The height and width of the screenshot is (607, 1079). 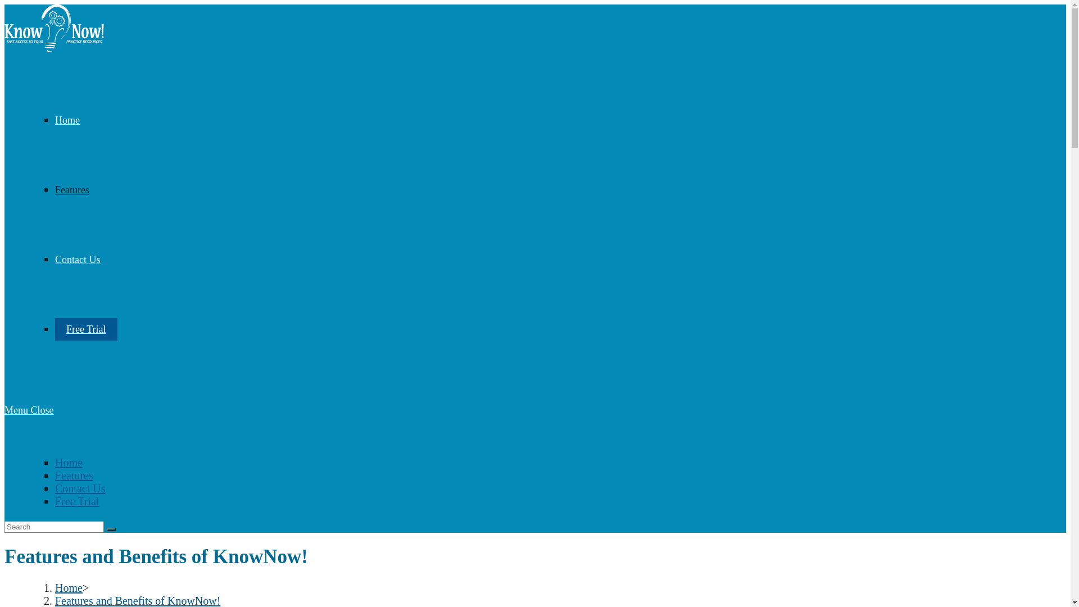 I want to click on Features, so click(x=74, y=475).